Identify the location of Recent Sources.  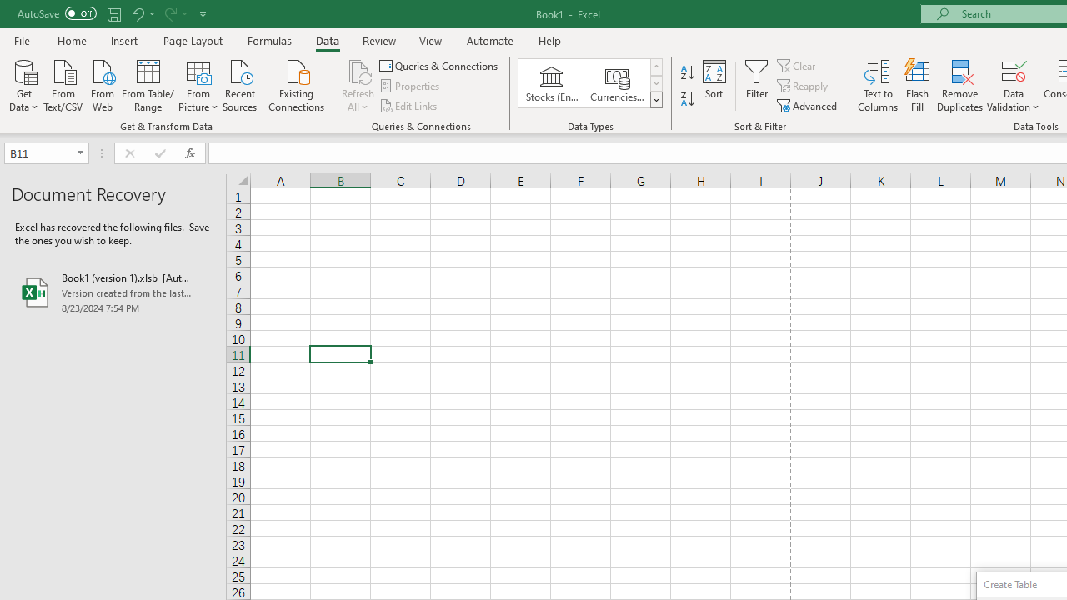
(240, 84).